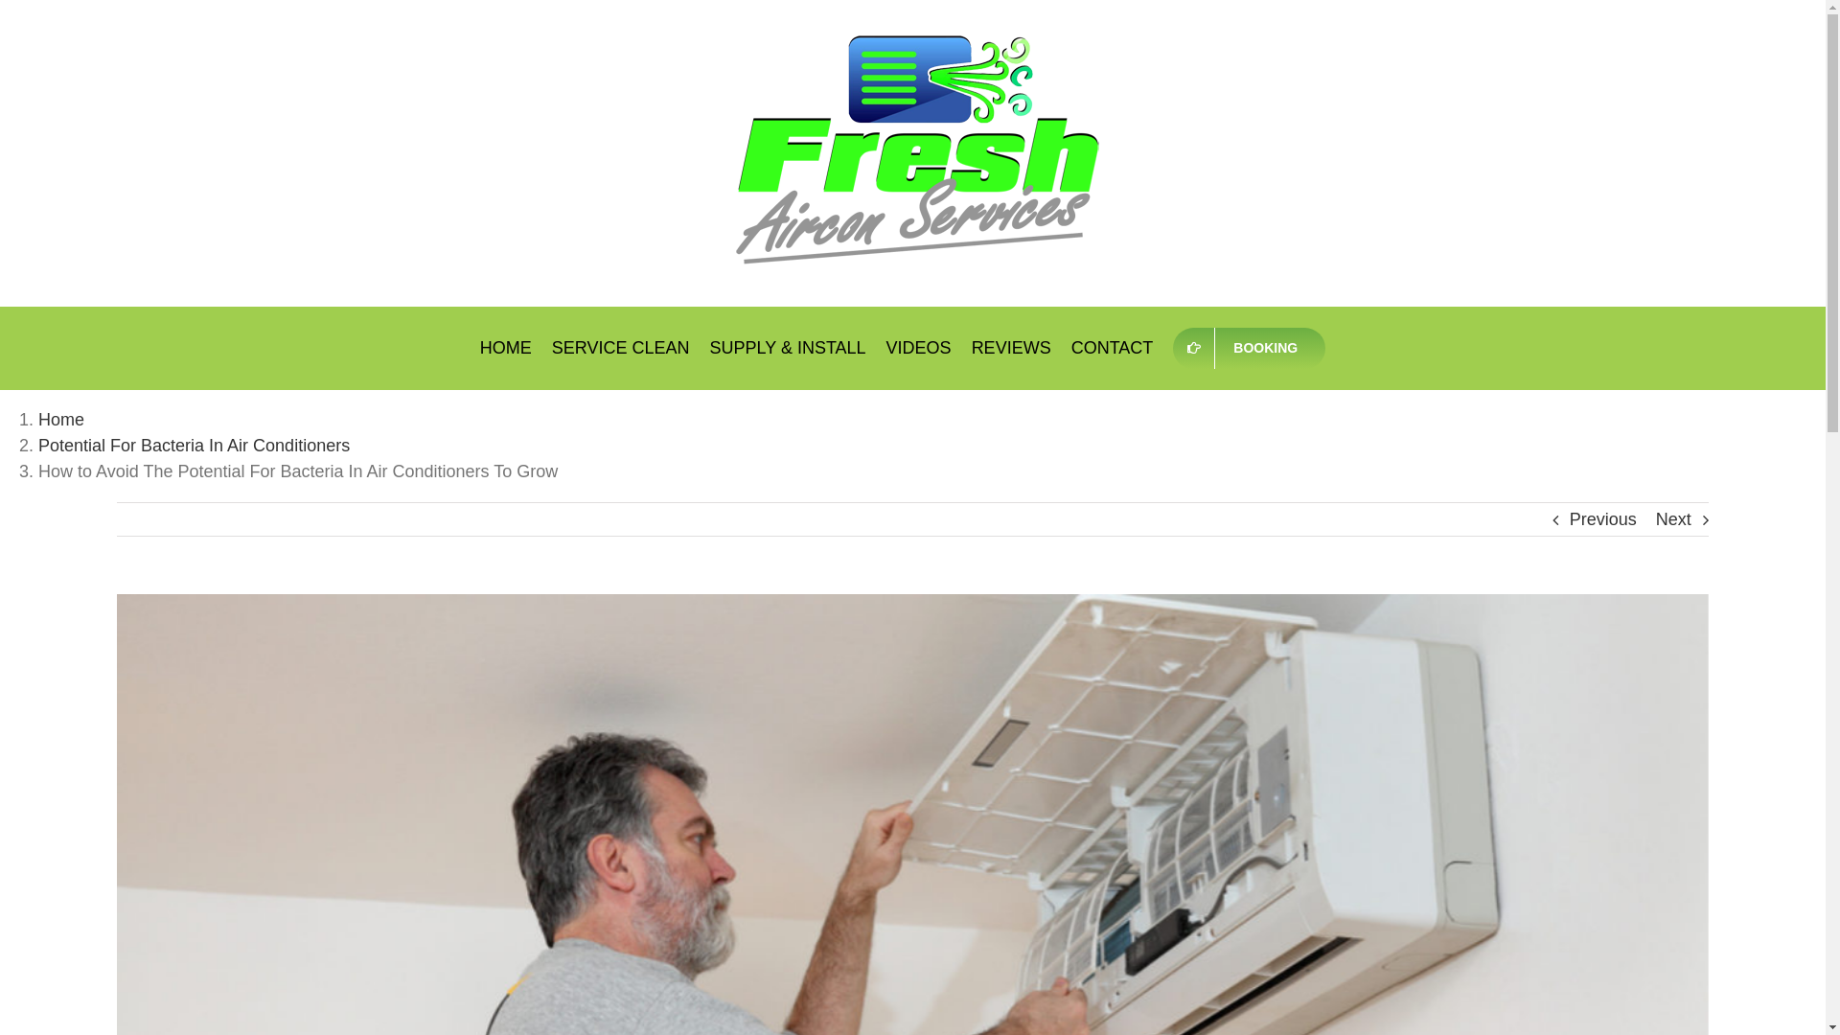 The width and height of the screenshot is (1840, 1035). Describe the element at coordinates (1113, 348) in the screenshot. I see `CONTACT` at that location.